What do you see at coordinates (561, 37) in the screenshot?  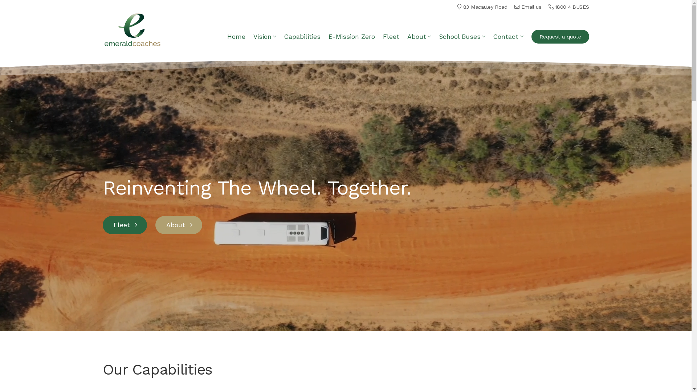 I see `Request a quote` at bounding box center [561, 37].